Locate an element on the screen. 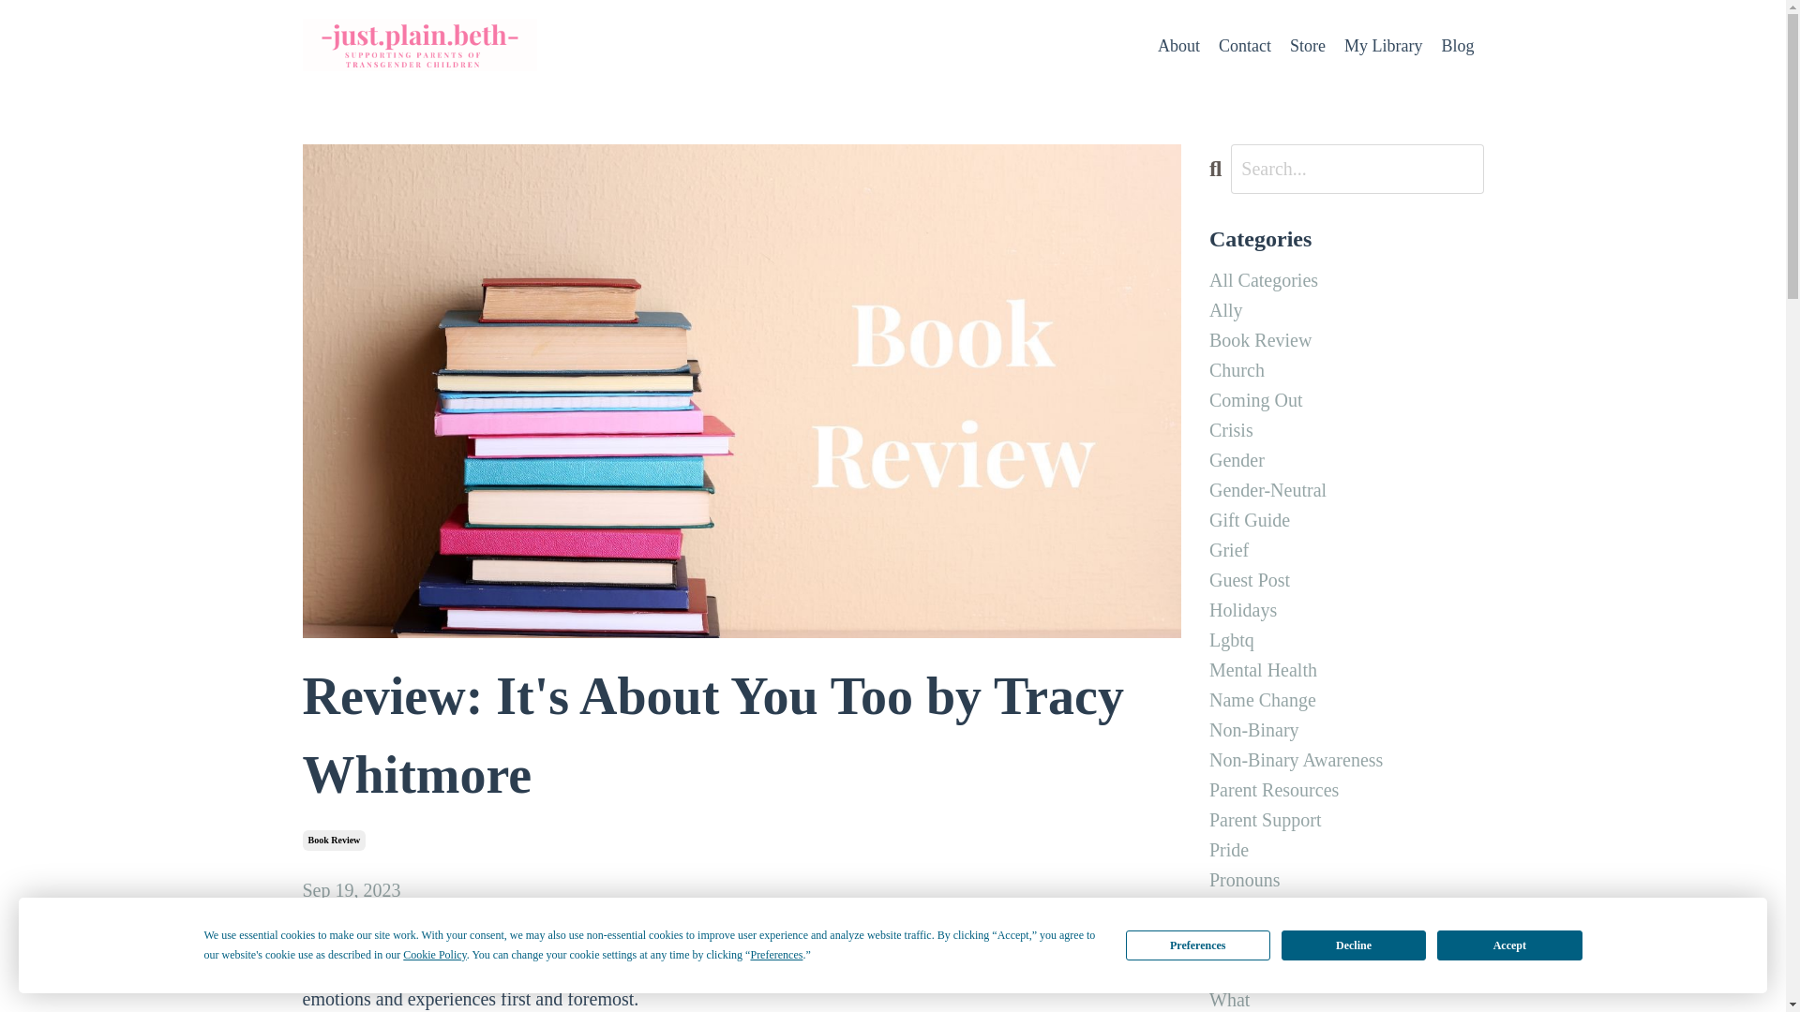 The image size is (1800, 1012). Guest Post is located at coordinates (1346, 579).